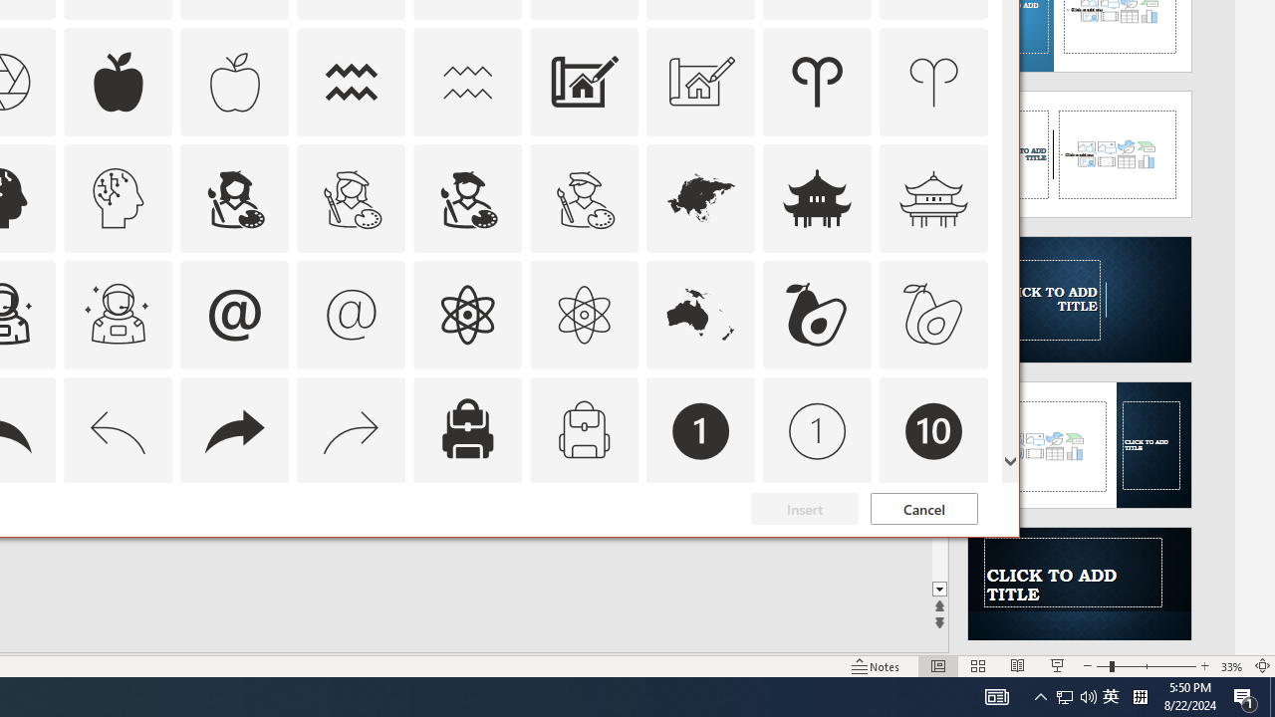 The image size is (1275, 717). I want to click on AutomationID: Icons_Avocado, so click(817, 315).